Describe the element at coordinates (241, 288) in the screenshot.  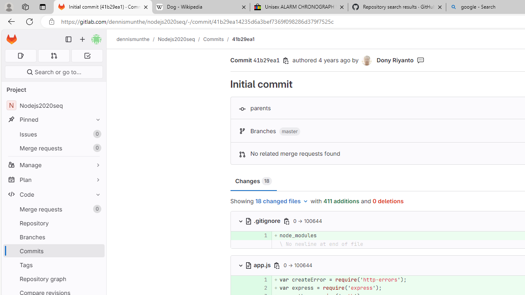
I see `Add a comment to this line ` at that location.